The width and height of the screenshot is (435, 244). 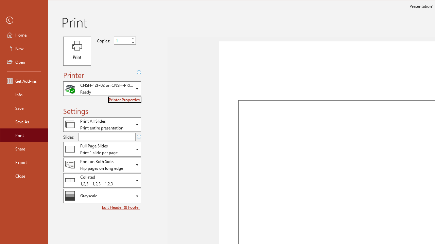 I want to click on Save As, so click(x=24, y=121).